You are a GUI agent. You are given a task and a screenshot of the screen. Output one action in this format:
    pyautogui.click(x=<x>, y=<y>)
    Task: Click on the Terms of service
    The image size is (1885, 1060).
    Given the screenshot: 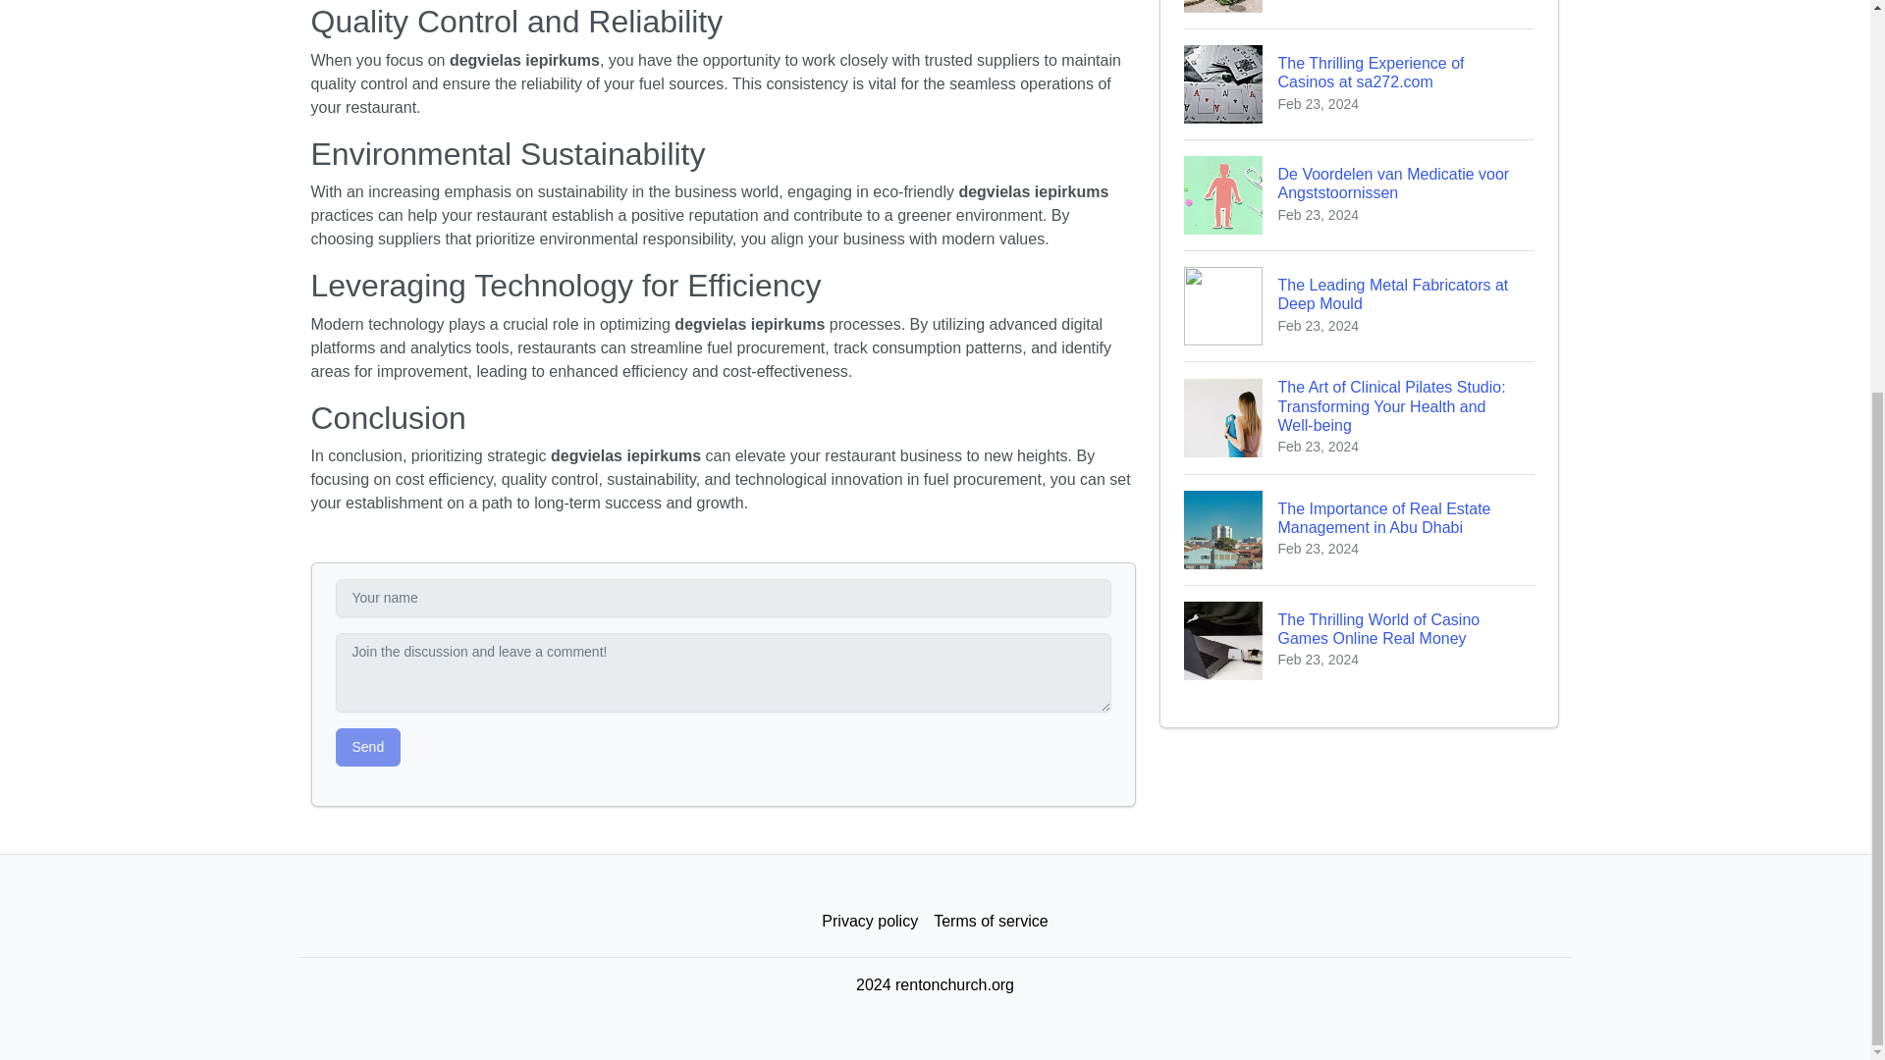 What is the action you would take?
    pyautogui.click(x=990, y=922)
    